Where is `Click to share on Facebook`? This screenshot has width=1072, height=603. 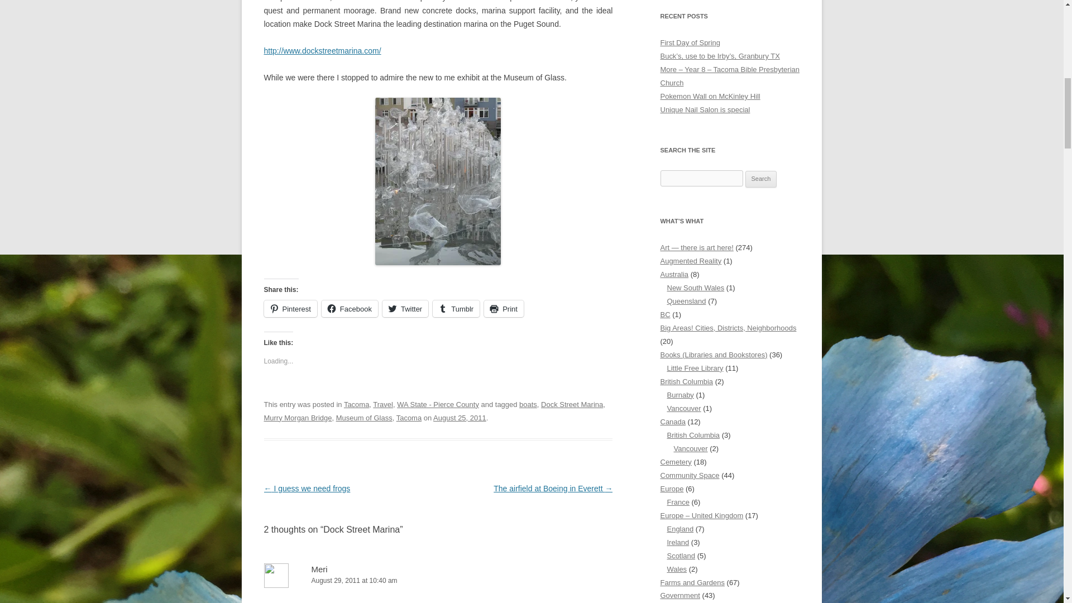 Click to share on Facebook is located at coordinates (350, 308).